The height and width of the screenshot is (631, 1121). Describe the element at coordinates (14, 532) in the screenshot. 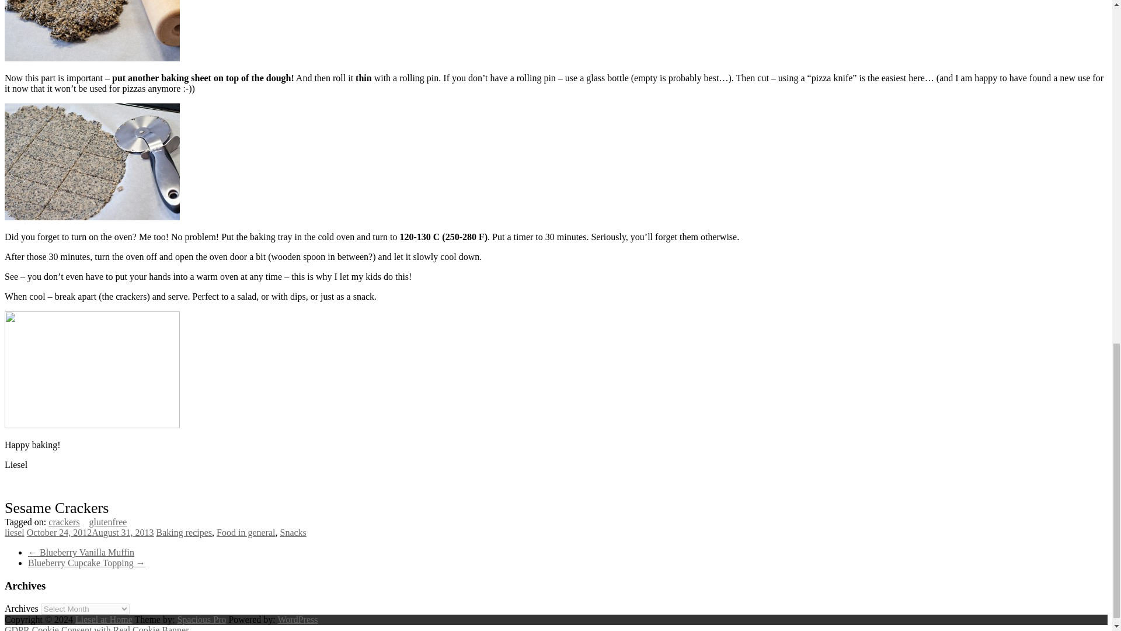

I see `liesel` at that location.